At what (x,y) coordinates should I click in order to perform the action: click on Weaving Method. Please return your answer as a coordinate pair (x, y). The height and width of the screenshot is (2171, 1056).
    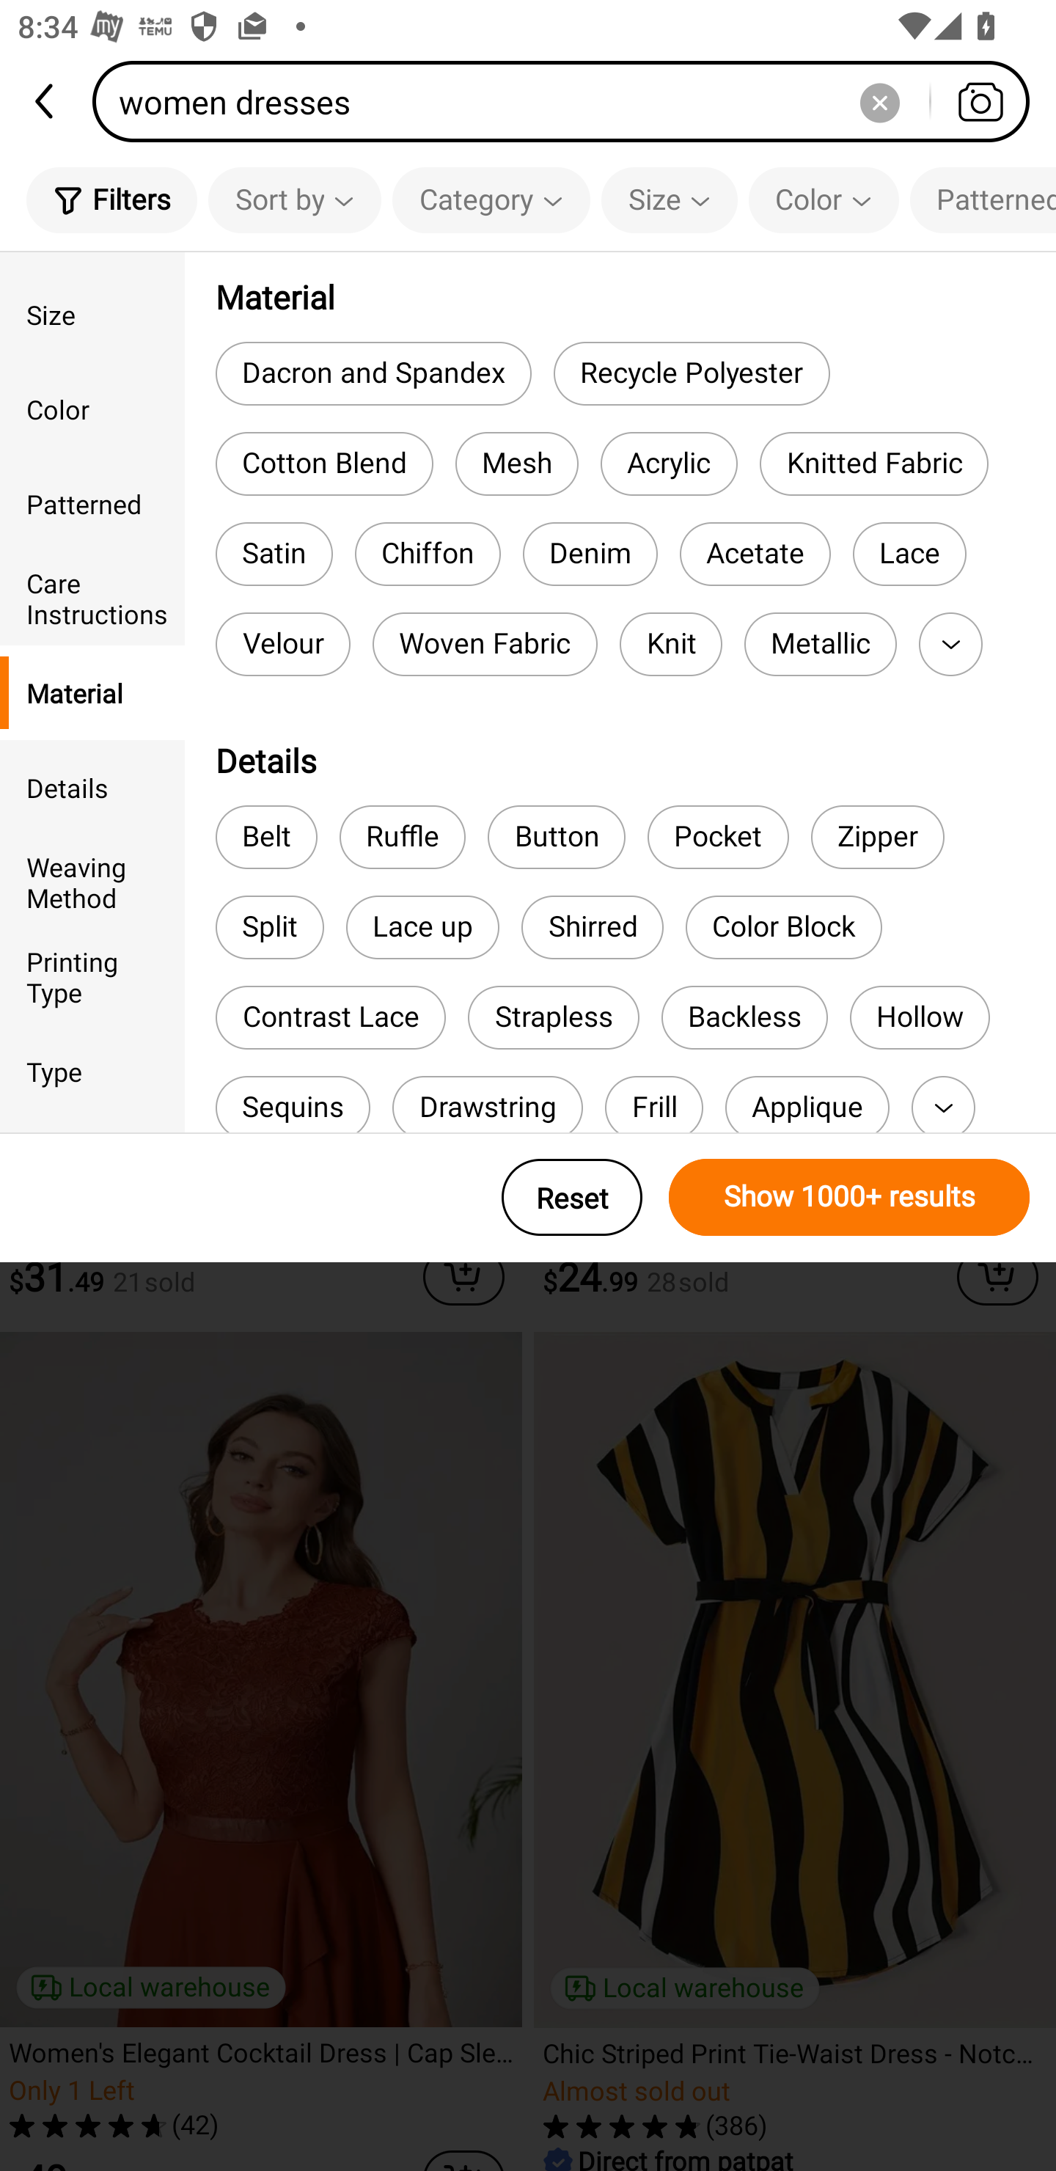
    Looking at the image, I should click on (92, 881).